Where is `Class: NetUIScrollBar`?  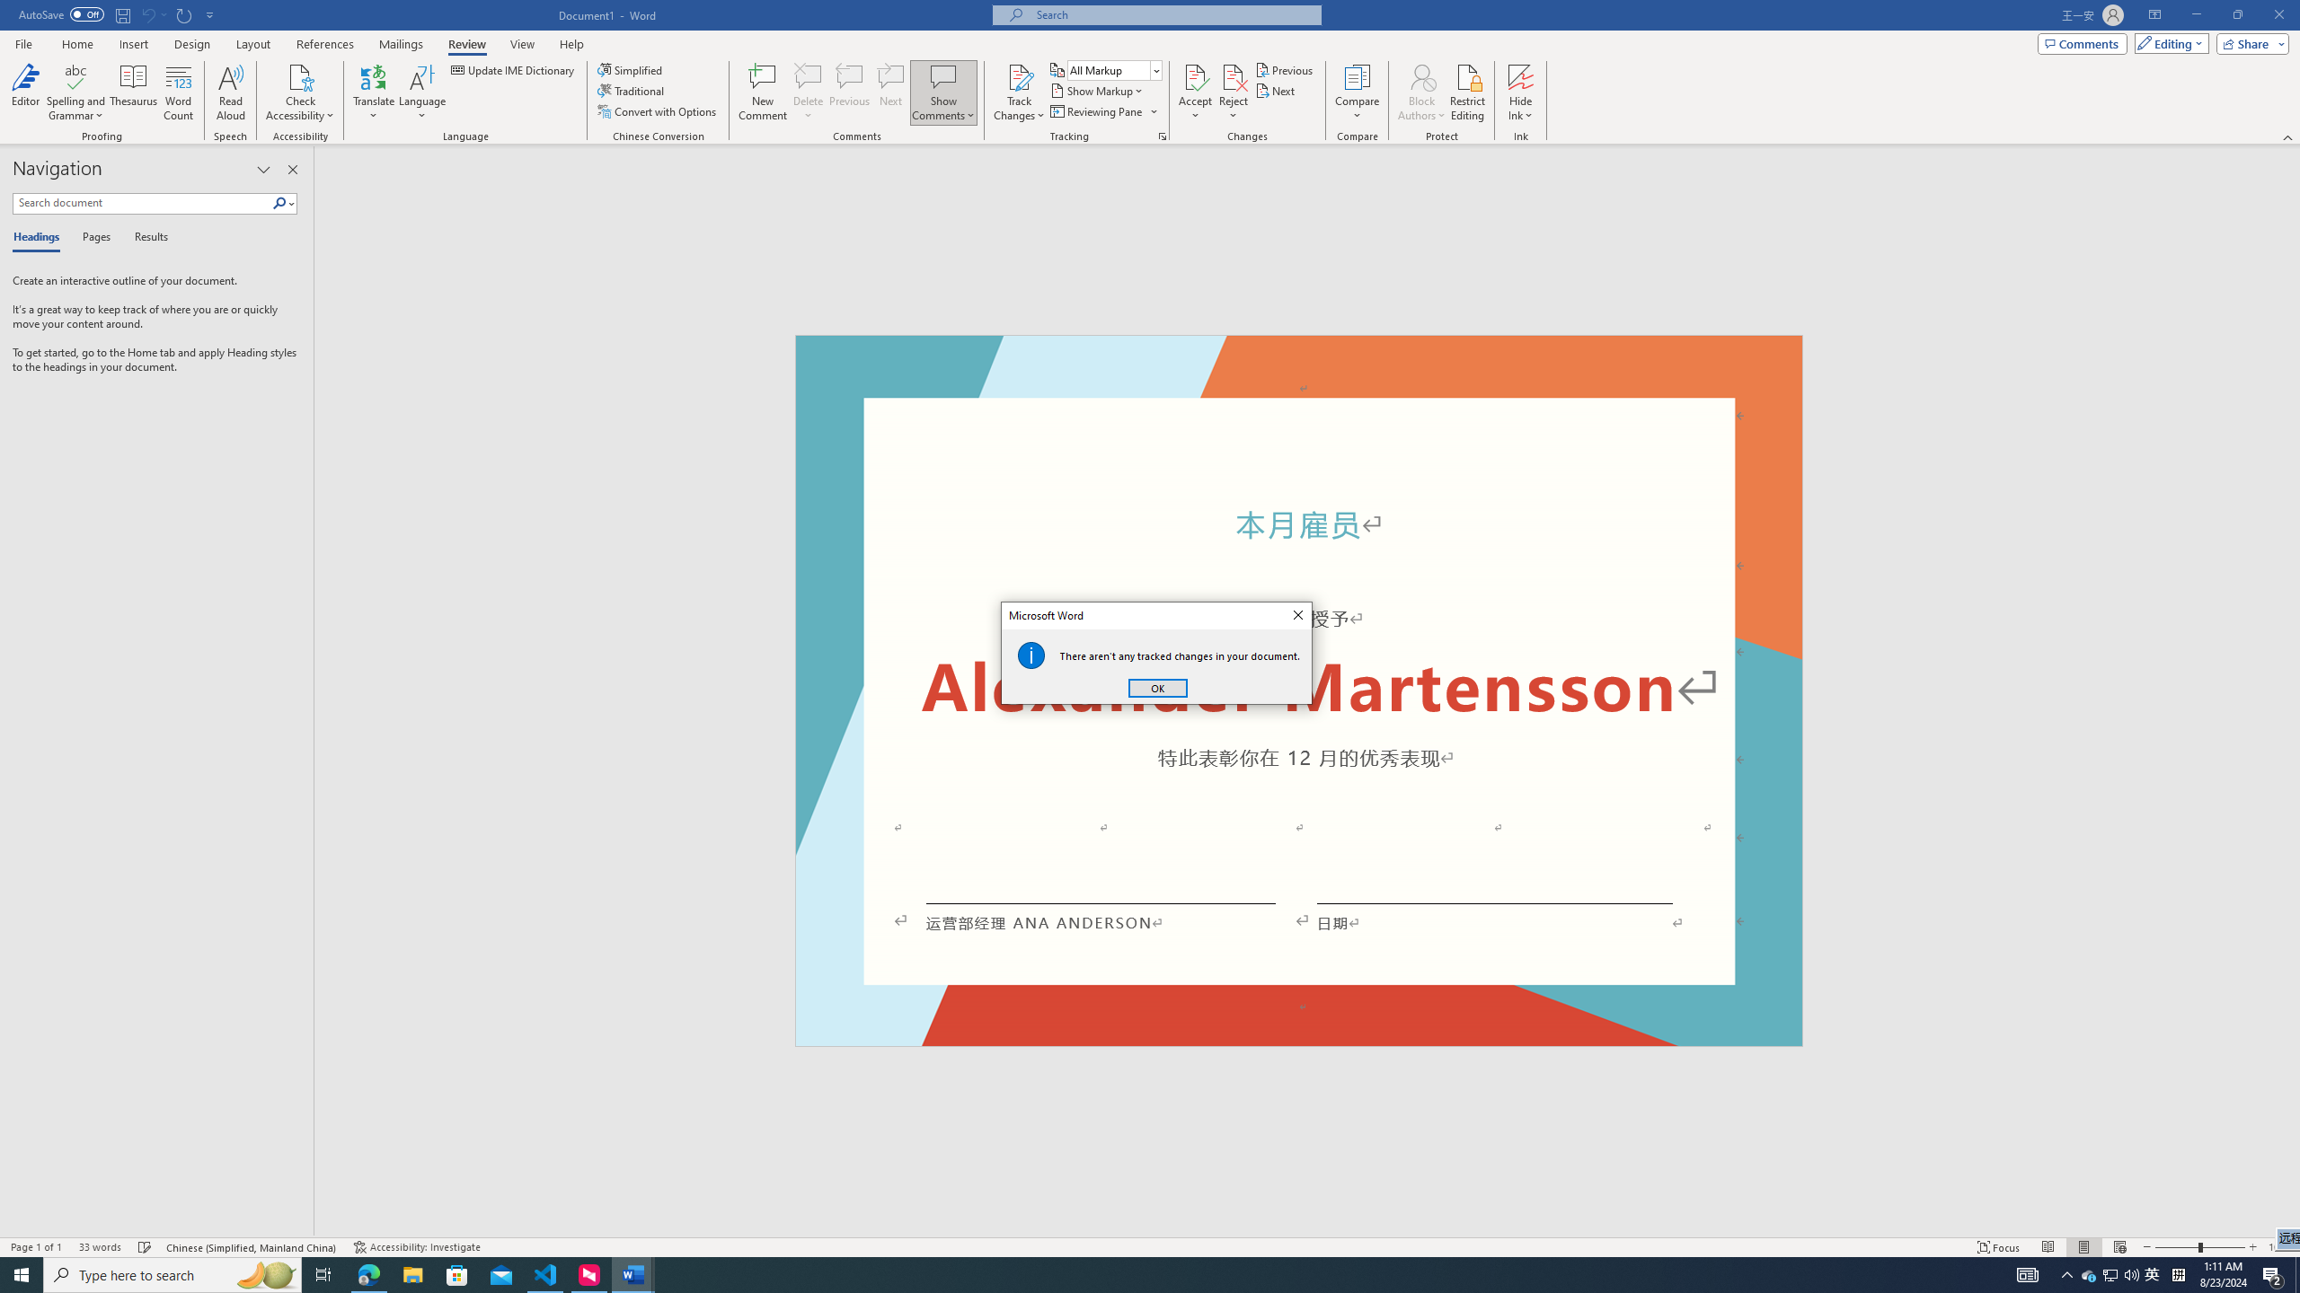
Class: NetUIScrollBar is located at coordinates (1421, 92).